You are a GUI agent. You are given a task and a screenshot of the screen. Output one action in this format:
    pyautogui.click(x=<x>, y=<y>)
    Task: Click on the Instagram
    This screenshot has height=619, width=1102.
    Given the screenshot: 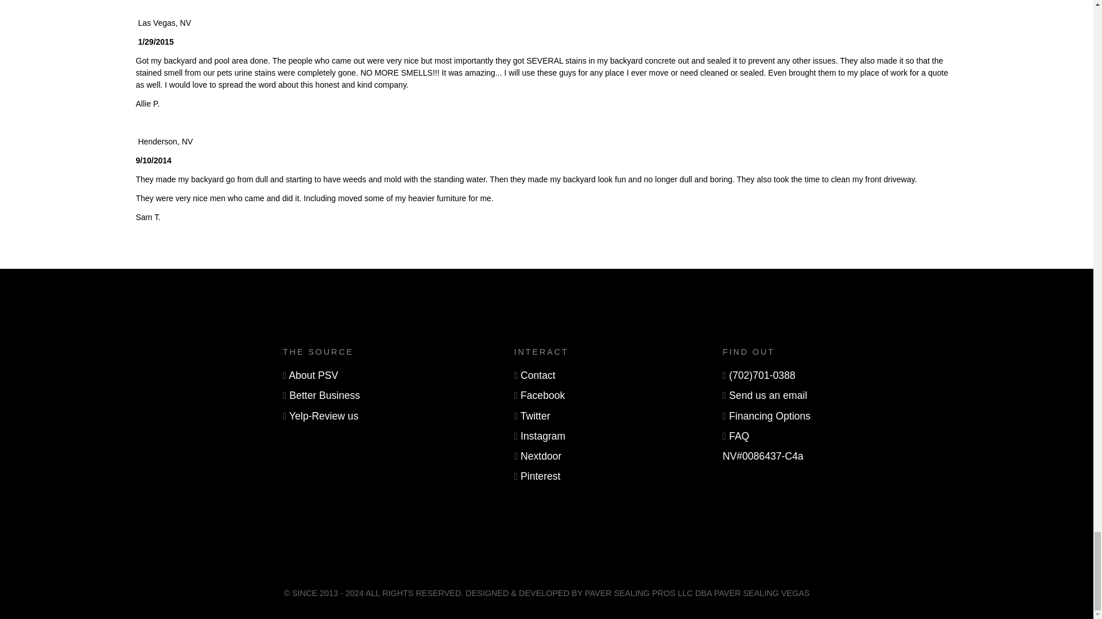 What is the action you would take?
    pyautogui.click(x=542, y=436)
    